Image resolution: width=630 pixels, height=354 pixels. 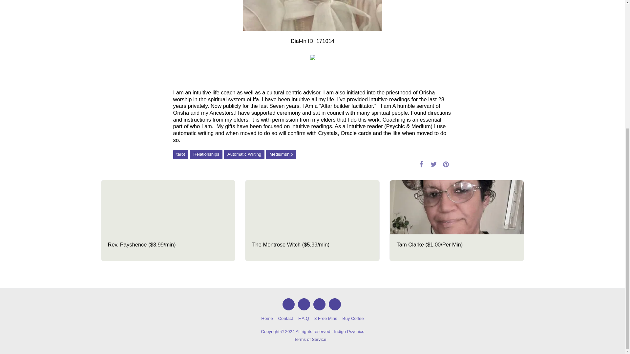 What do you see at coordinates (206, 154) in the screenshot?
I see `Relationships` at bounding box center [206, 154].